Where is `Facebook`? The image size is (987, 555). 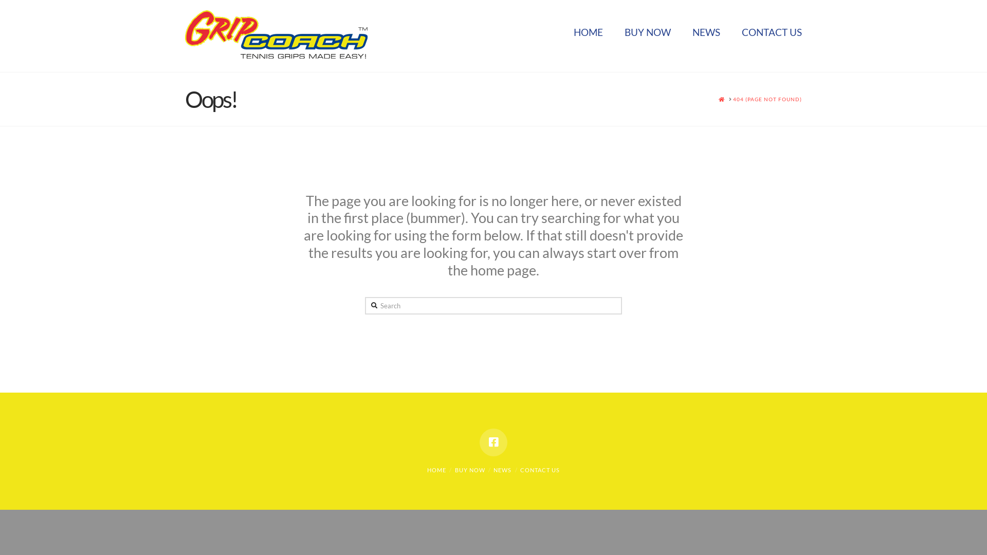 Facebook is located at coordinates (493, 442).